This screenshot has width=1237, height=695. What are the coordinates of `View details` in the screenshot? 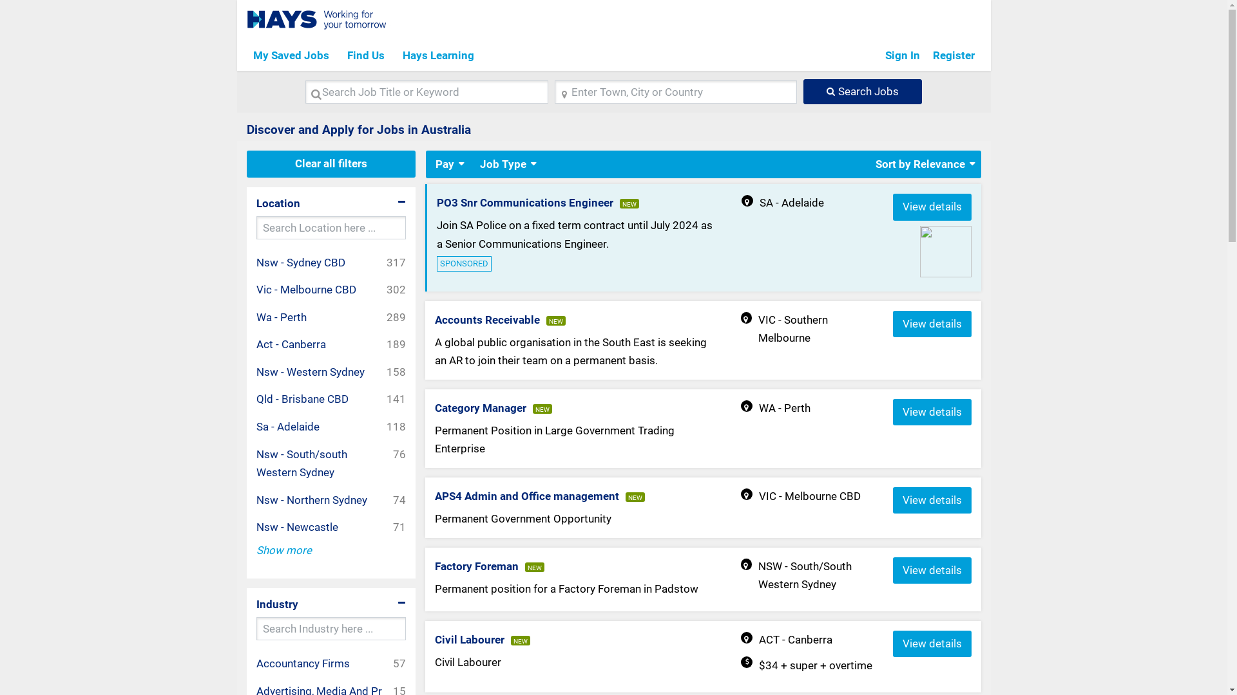 It's located at (932, 570).